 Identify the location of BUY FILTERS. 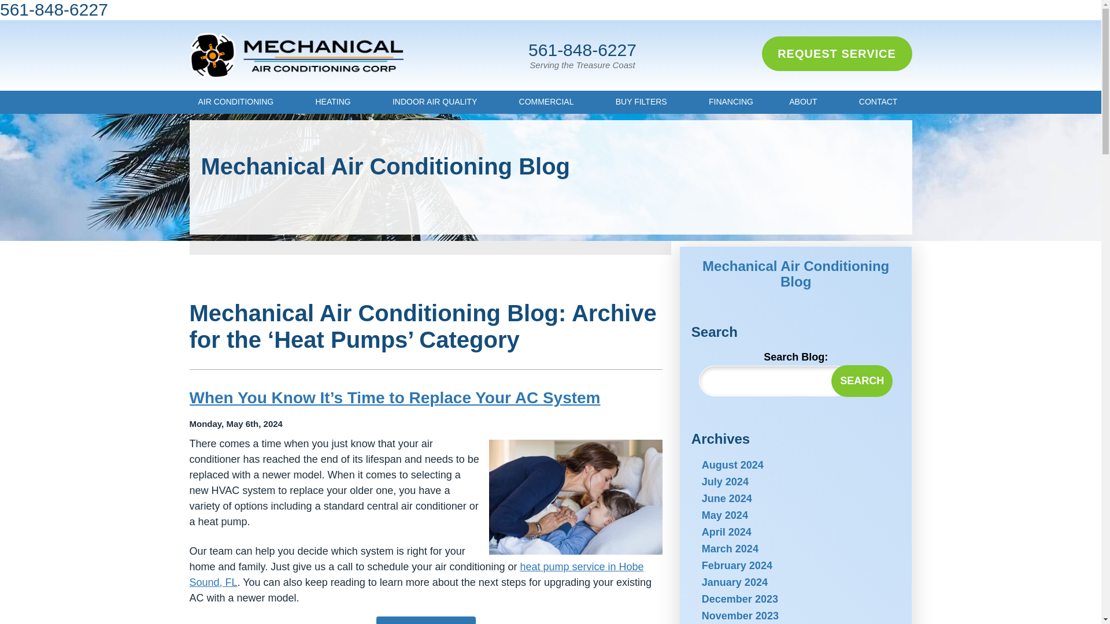
(644, 102).